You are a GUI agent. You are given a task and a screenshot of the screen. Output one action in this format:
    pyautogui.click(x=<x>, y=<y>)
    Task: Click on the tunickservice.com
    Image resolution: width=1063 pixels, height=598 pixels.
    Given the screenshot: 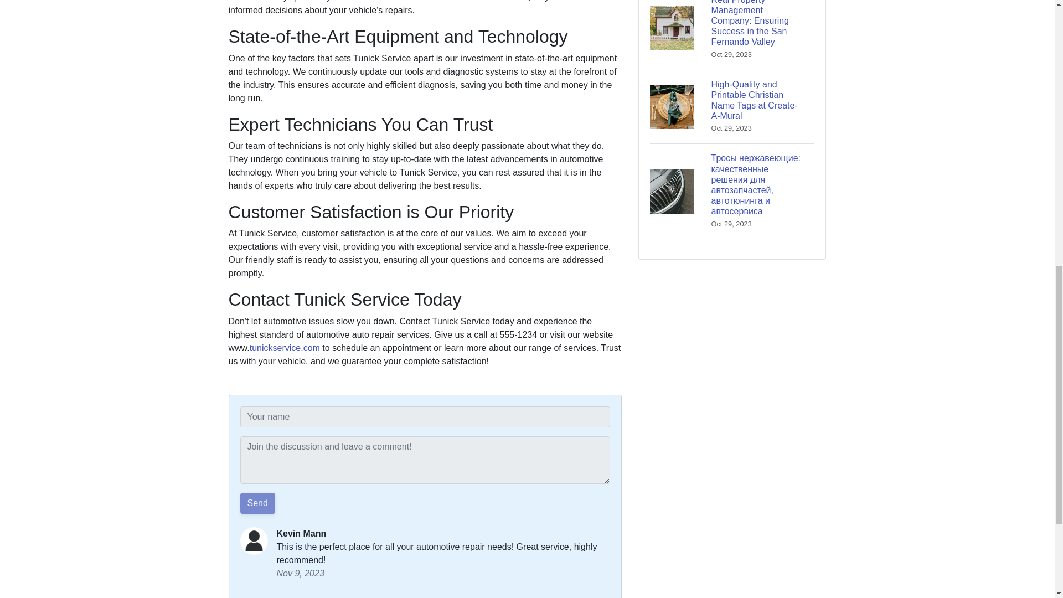 What is the action you would take?
    pyautogui.click(x=285, y=348)
    